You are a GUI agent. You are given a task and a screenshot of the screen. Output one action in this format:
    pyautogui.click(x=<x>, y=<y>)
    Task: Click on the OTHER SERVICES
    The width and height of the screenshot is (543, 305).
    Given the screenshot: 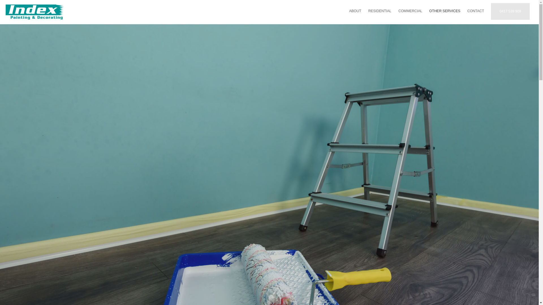 What is the action you would take?
    pyautogui.click(x=445, y=11)
    